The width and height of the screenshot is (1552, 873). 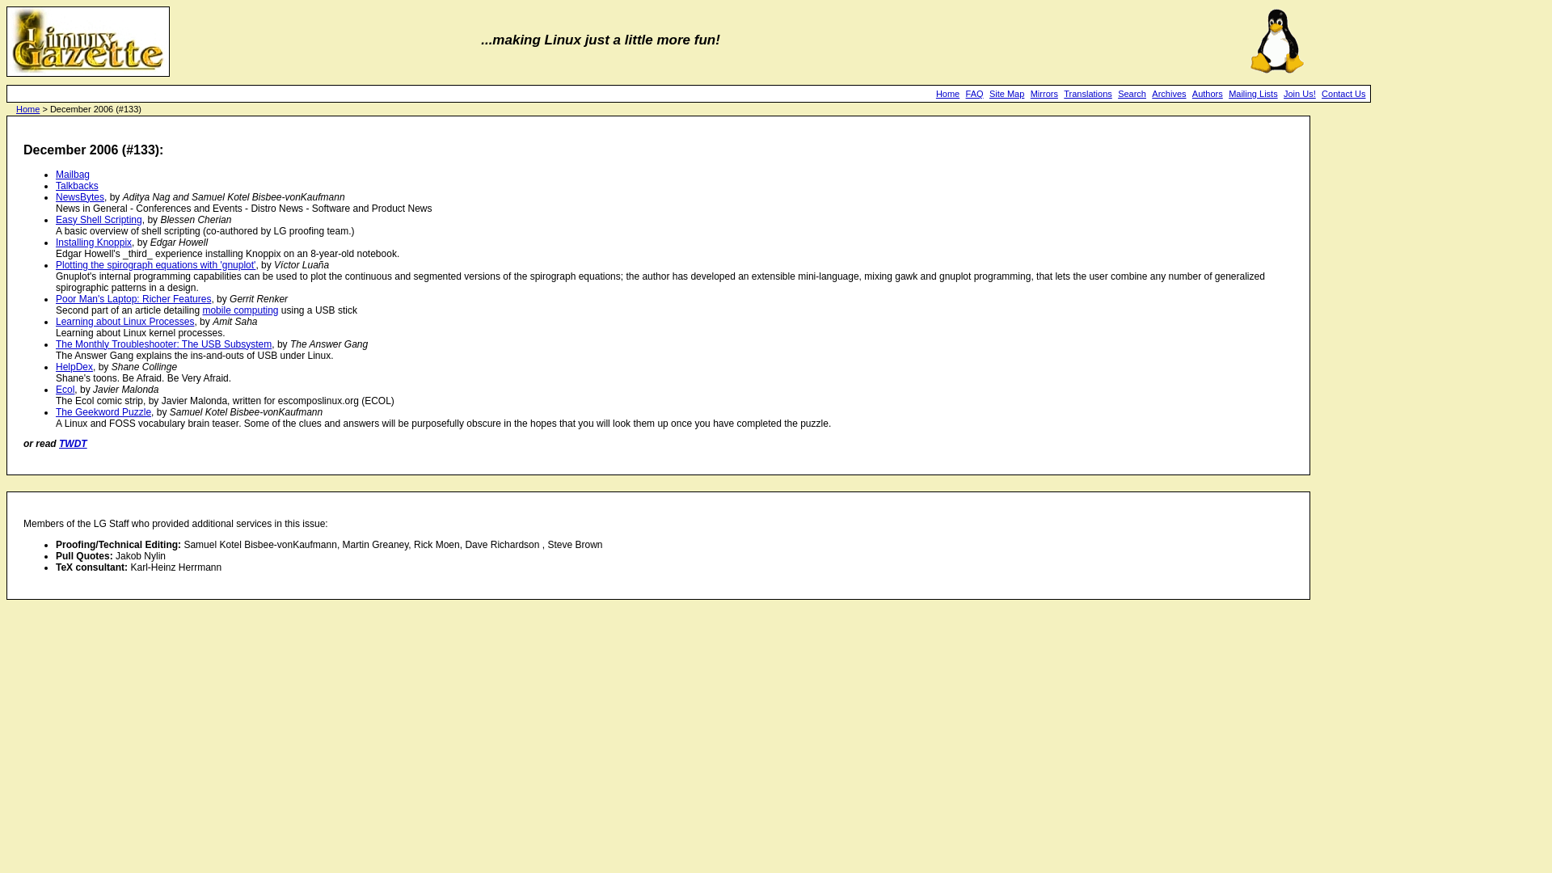 What do you see at coordinates (133, 298) in the screenshot?
I see `Poor Man's Laptop: Richer Features` at bounding box center [133, 298].